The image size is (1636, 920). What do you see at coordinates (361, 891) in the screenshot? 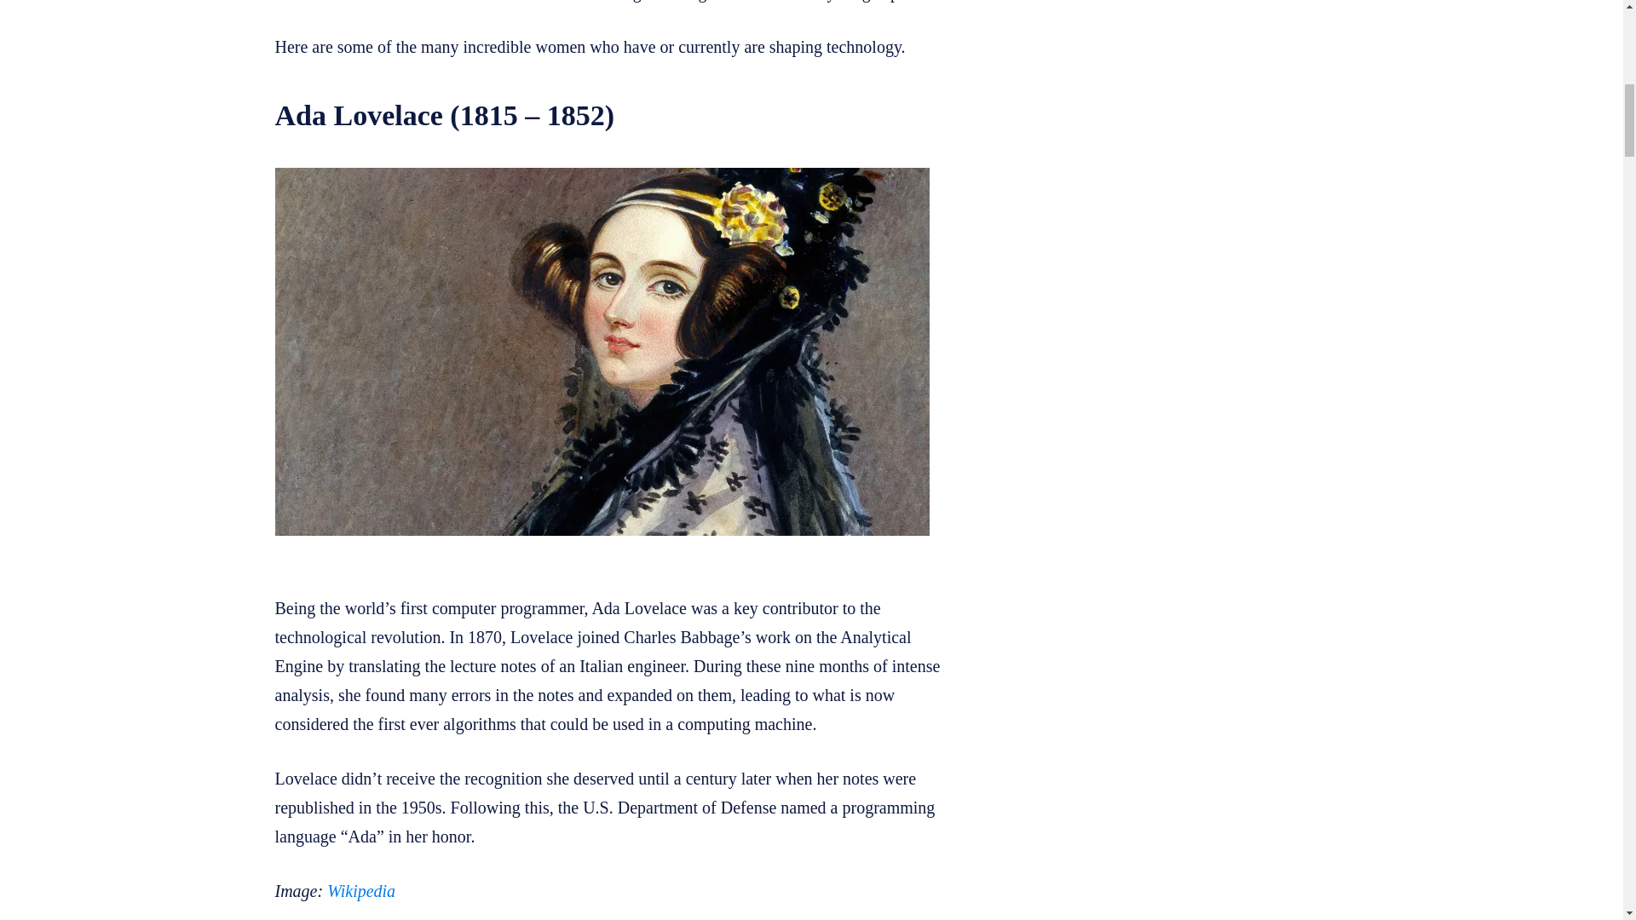
I see `Wikipedia` at bounding box center [361, 891].